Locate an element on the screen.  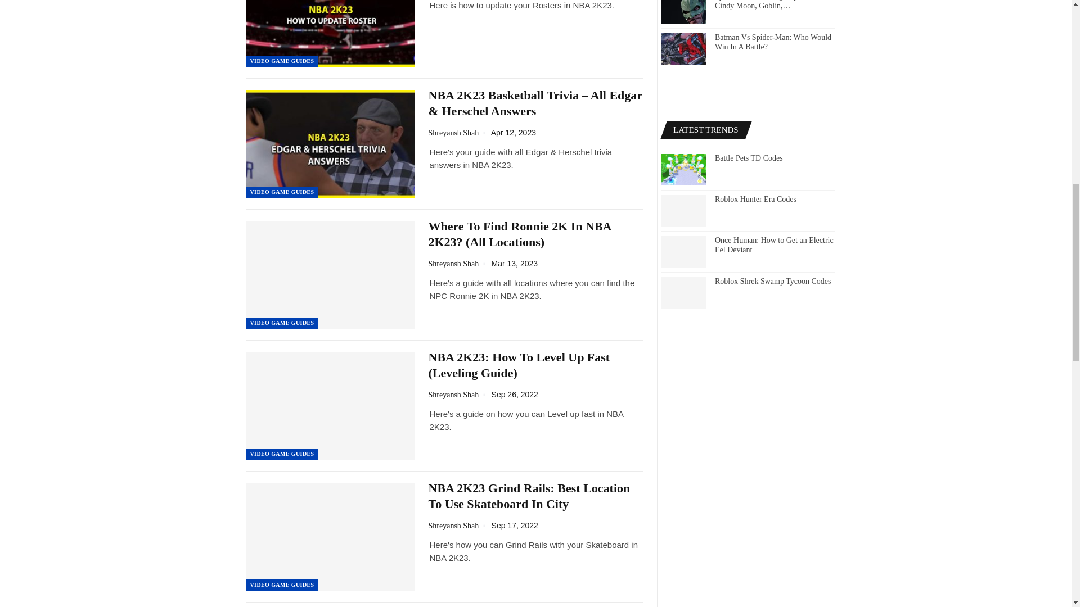
VIDEO GAME GUIDES is located at coordinates (282, 61).